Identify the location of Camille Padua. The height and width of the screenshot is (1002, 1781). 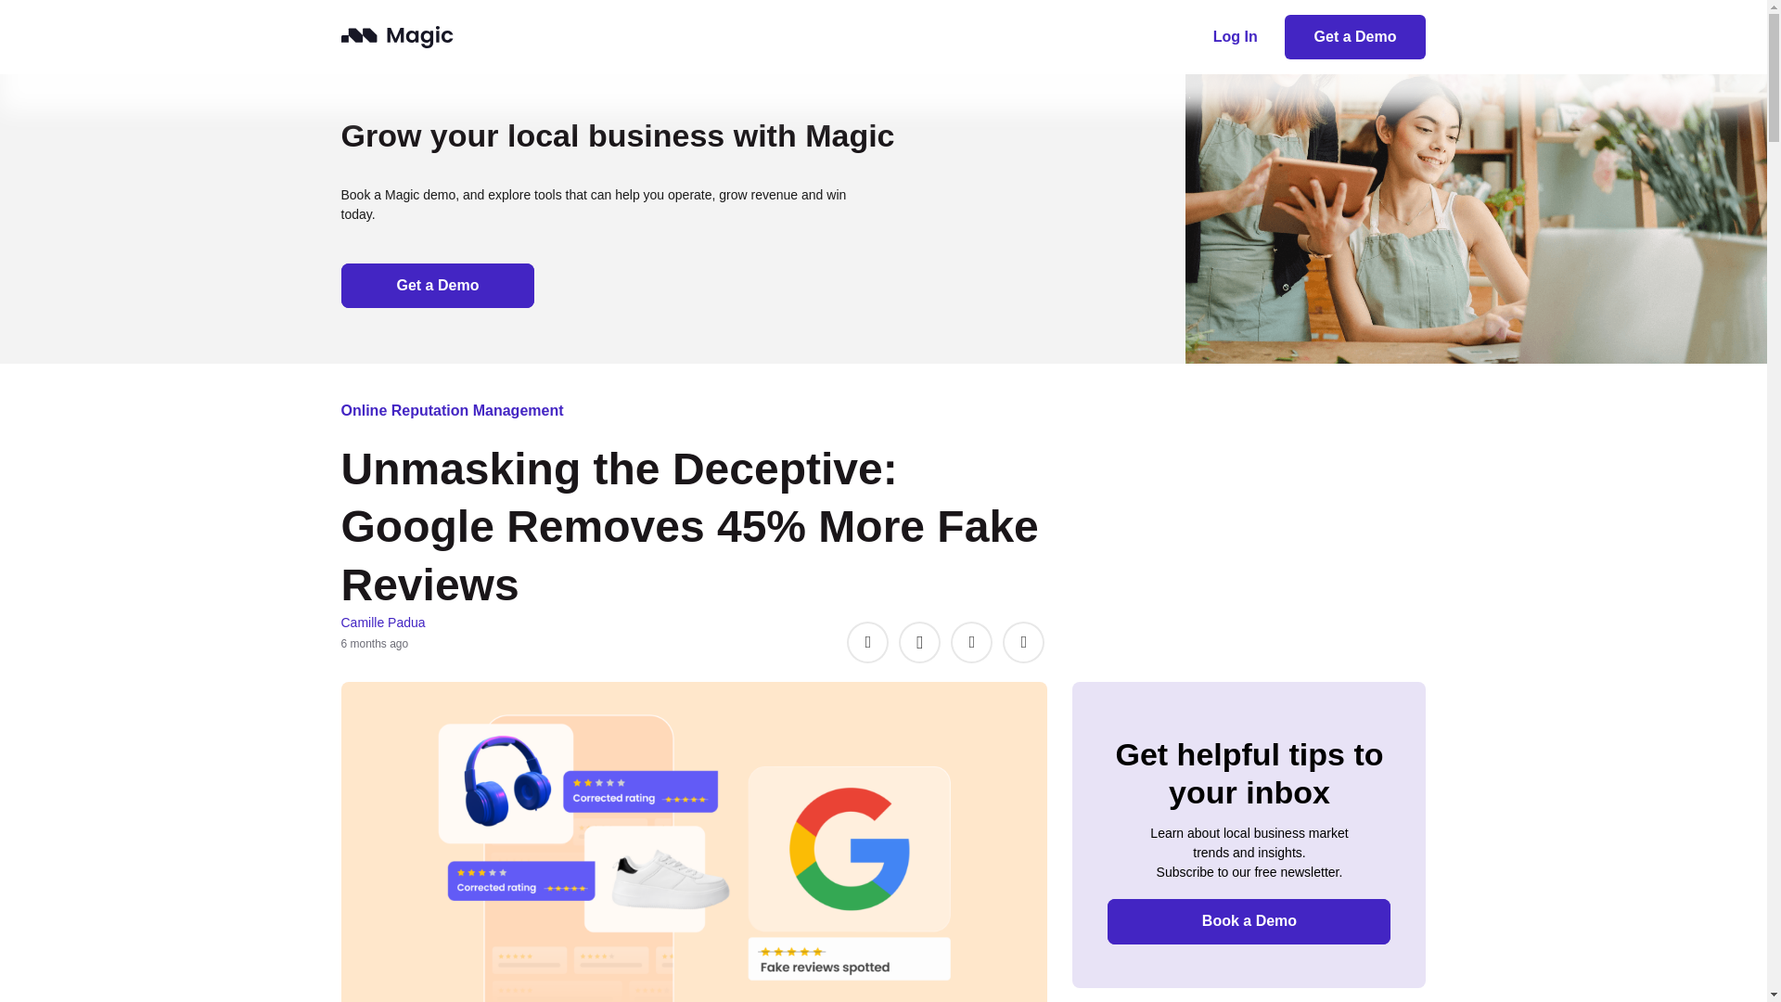
(383, 623).